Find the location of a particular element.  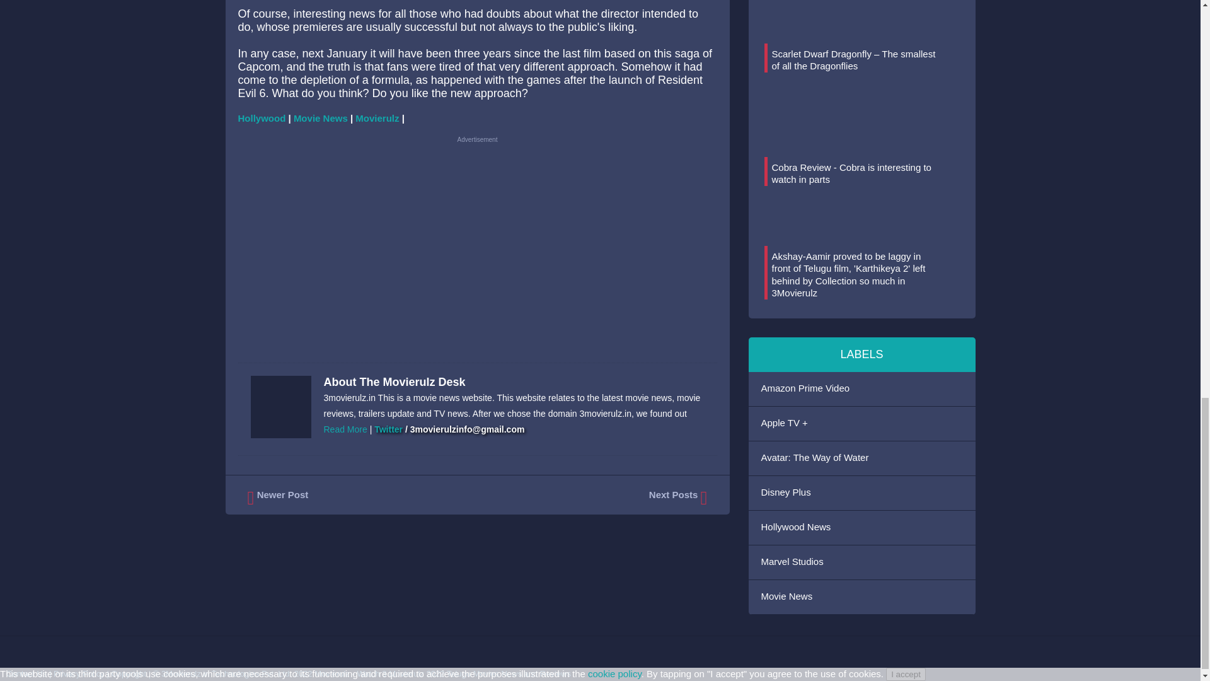

Hollywood is located at coordinates (262, 118).